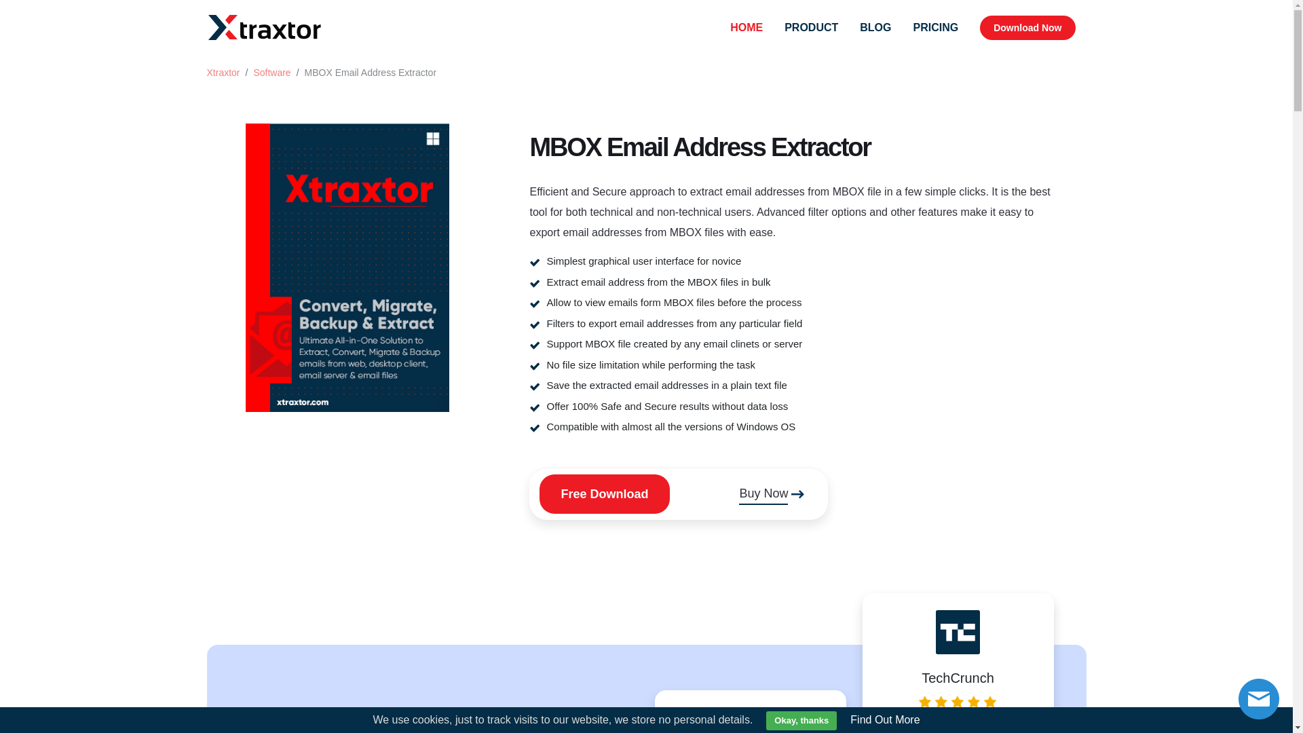 Image resolution: width=1303 pixels, height=733 pixels. Describe the element at coordinates (604, 493) in the screenshot. I see `Free Download` at that location.